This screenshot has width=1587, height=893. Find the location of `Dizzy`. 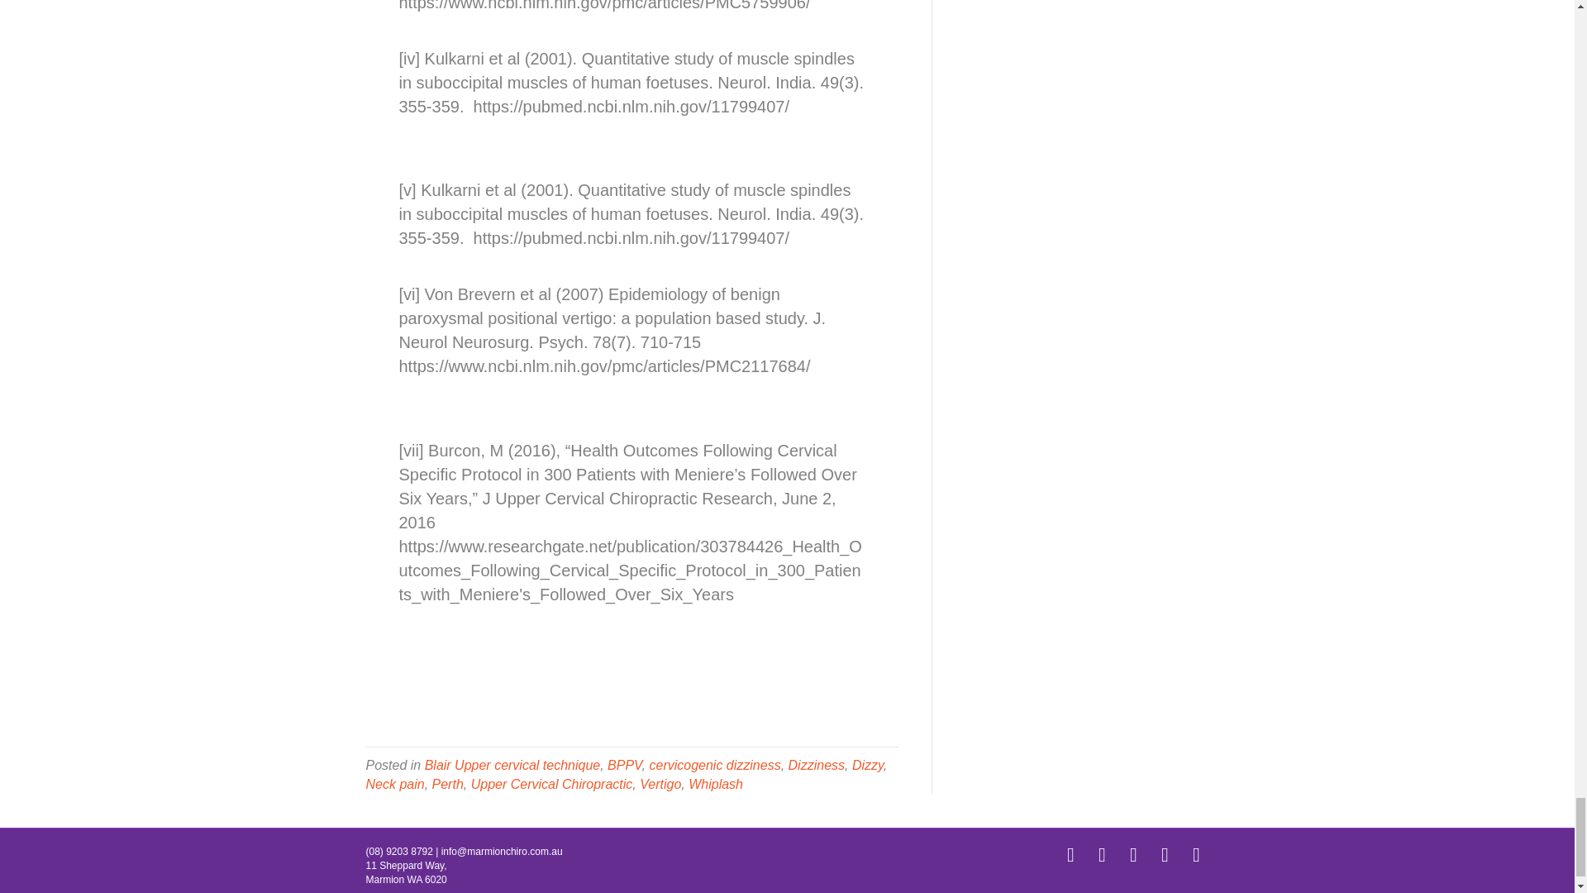

Dizzy is located at coordinates (868, 765).